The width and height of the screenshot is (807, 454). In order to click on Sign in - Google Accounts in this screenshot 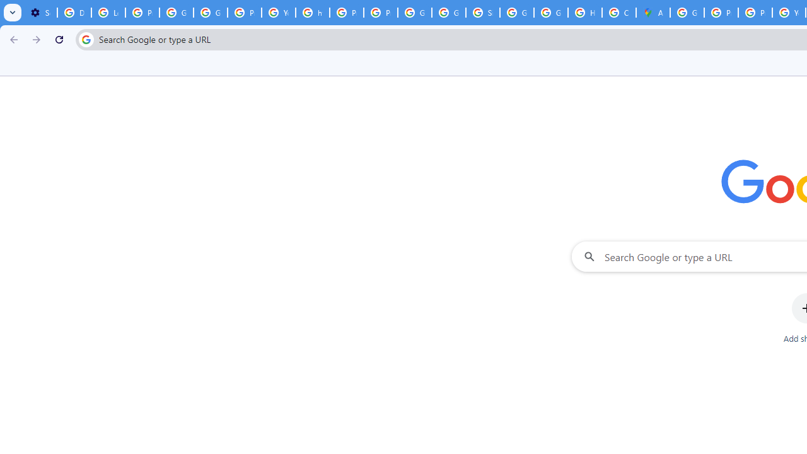, I will do `click(483, 13)`.